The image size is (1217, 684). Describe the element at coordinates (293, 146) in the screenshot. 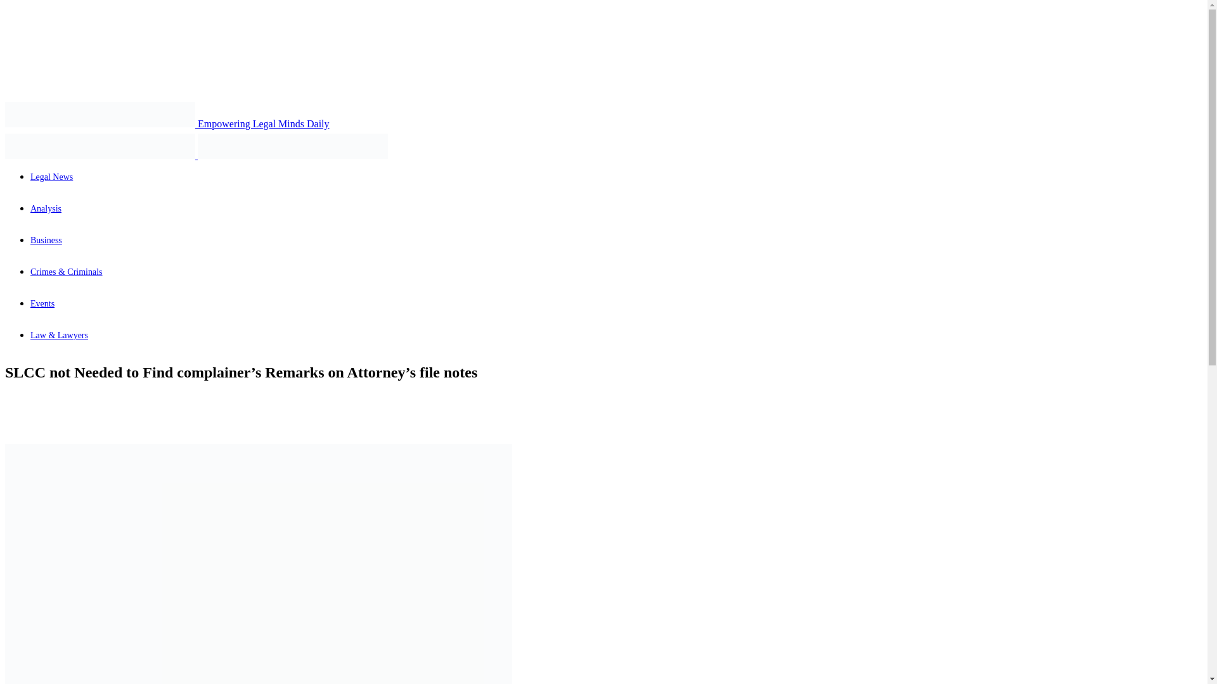

I see `Legal News` at that location.